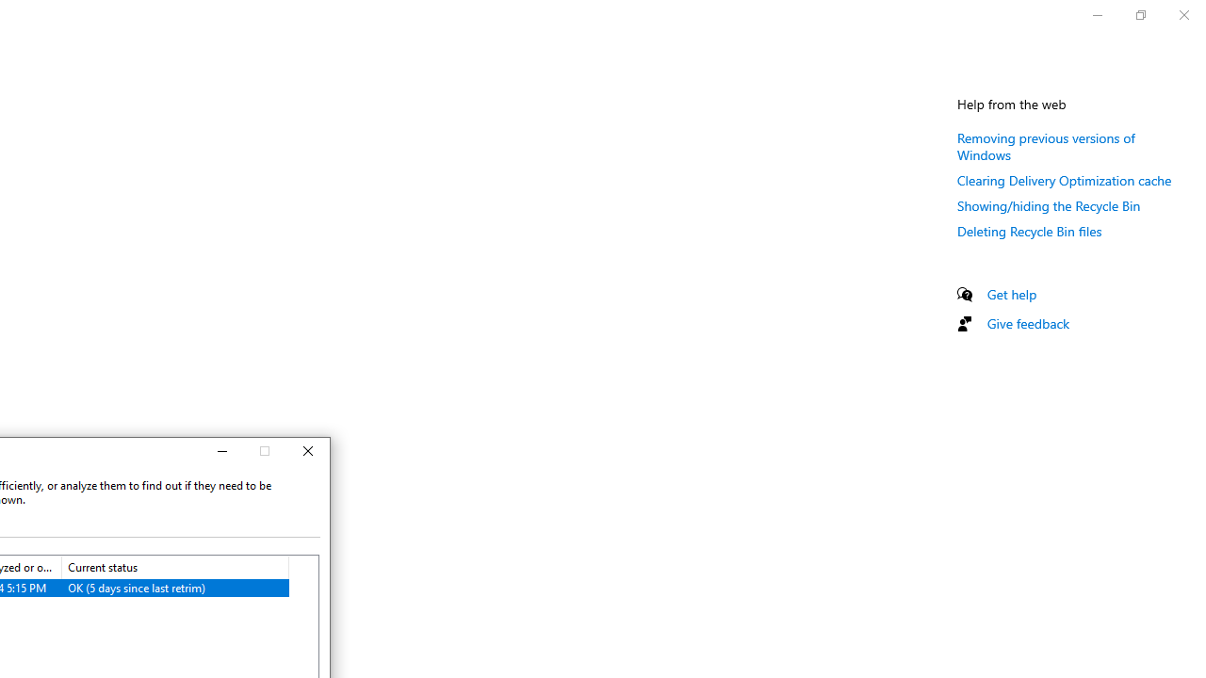 This screenshot has width=1206, height=678. Describe the element at coordinates (220, 452) in the screenshot. I see `Minimize` at that location.